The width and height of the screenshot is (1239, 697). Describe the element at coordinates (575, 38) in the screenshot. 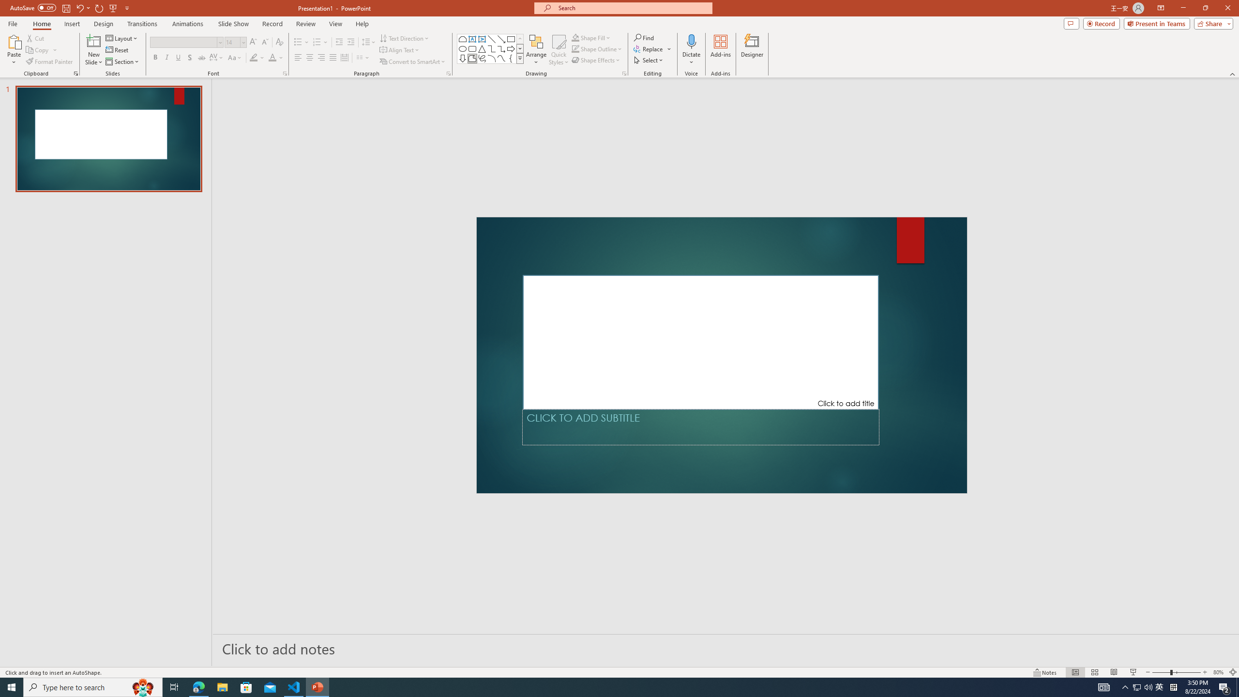

I see `Shape Fill Orange, Accent 2` at that location.